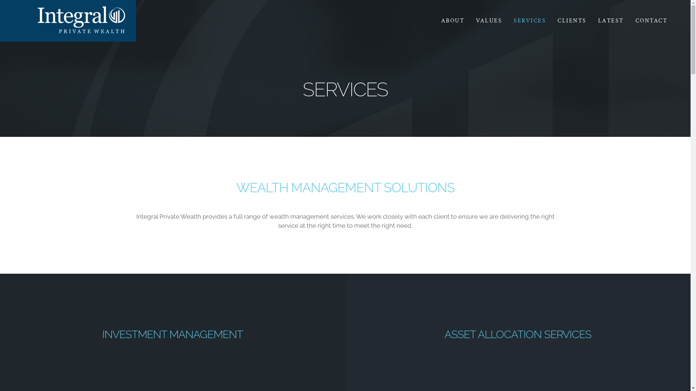 This screenshot has height=391, width=696. What do you see at coordinates (545, 270) in the screenshot?
I see `COPYRIGHT` at bounding box center [545, 270].